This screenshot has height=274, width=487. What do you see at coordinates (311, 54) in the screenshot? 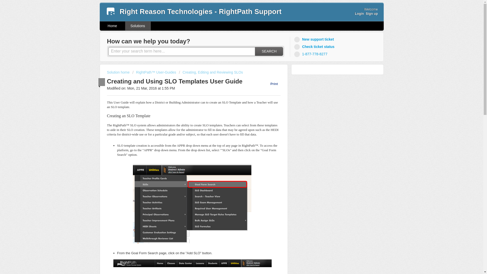
I see `1-877-778-8277` at bounding box center [311, 54].